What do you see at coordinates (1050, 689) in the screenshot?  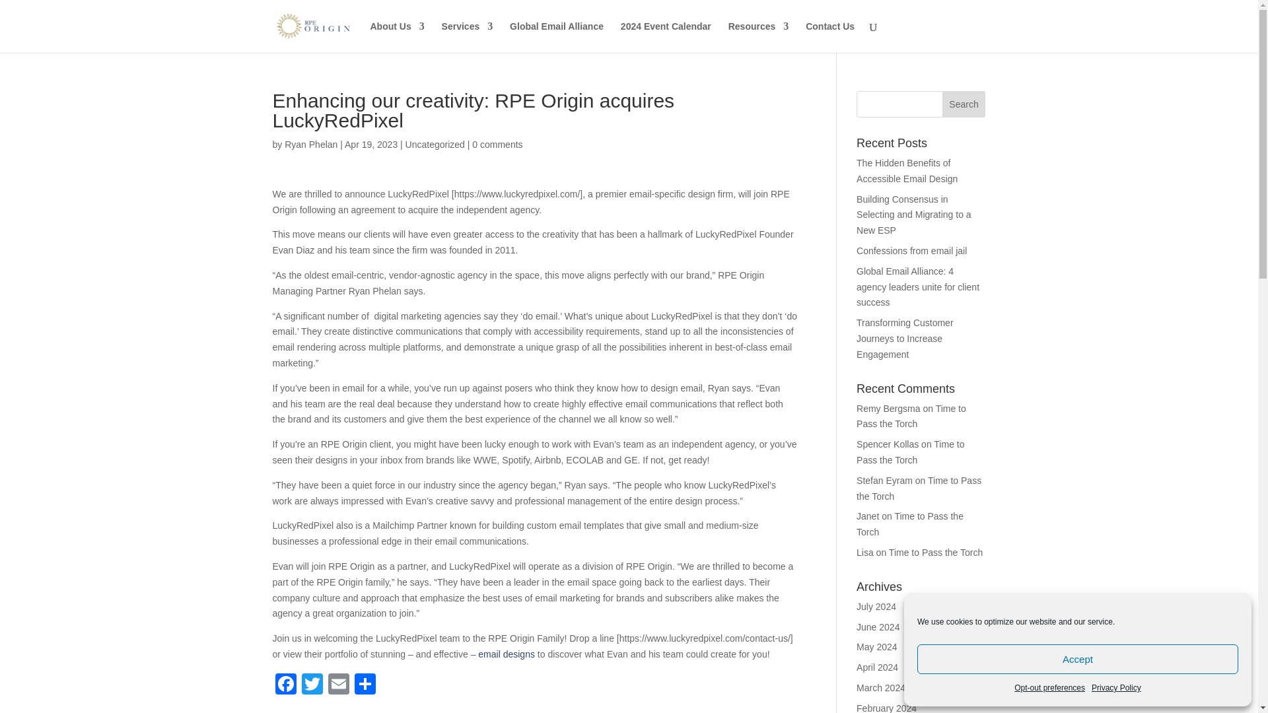 I see `Opt-out preferences` at bounding box center [1050, 689].